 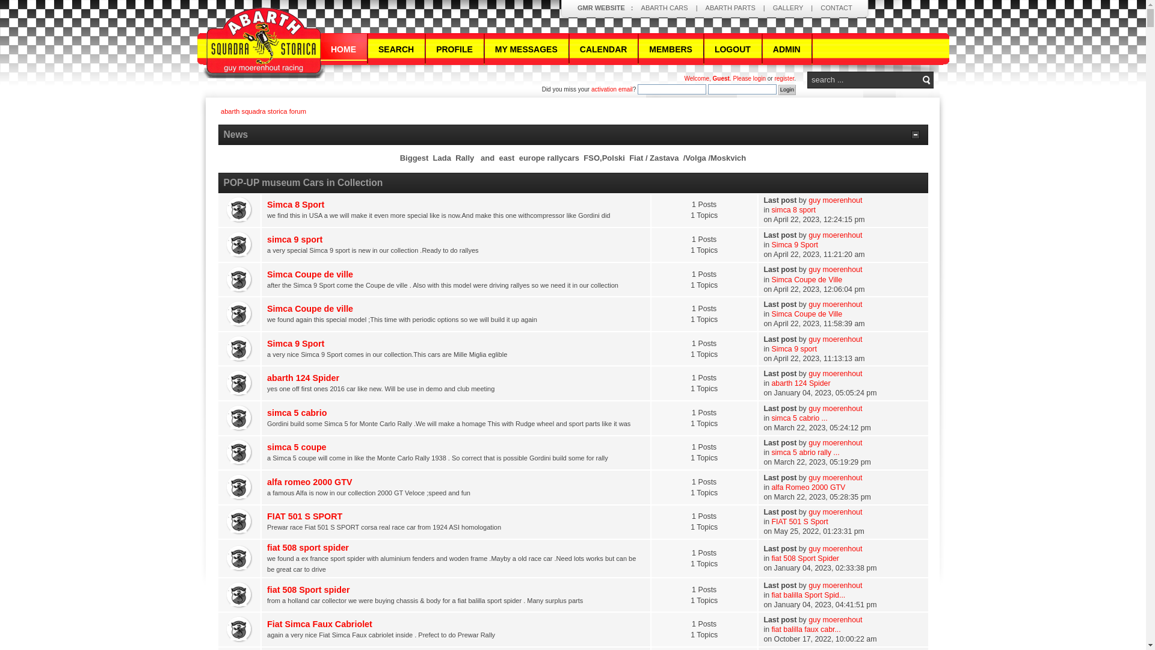 I want to click on Simca 9 sport, so click(x=794, y=349).